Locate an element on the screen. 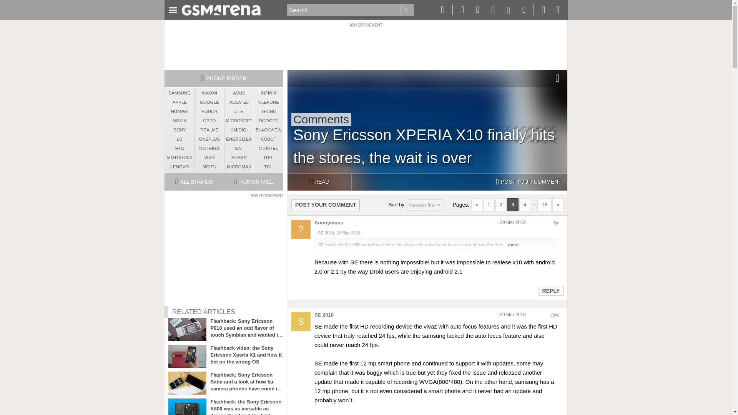 The width and height of the screenshot is (738, 415). Sort comments by is located at coordinates (424, 205).